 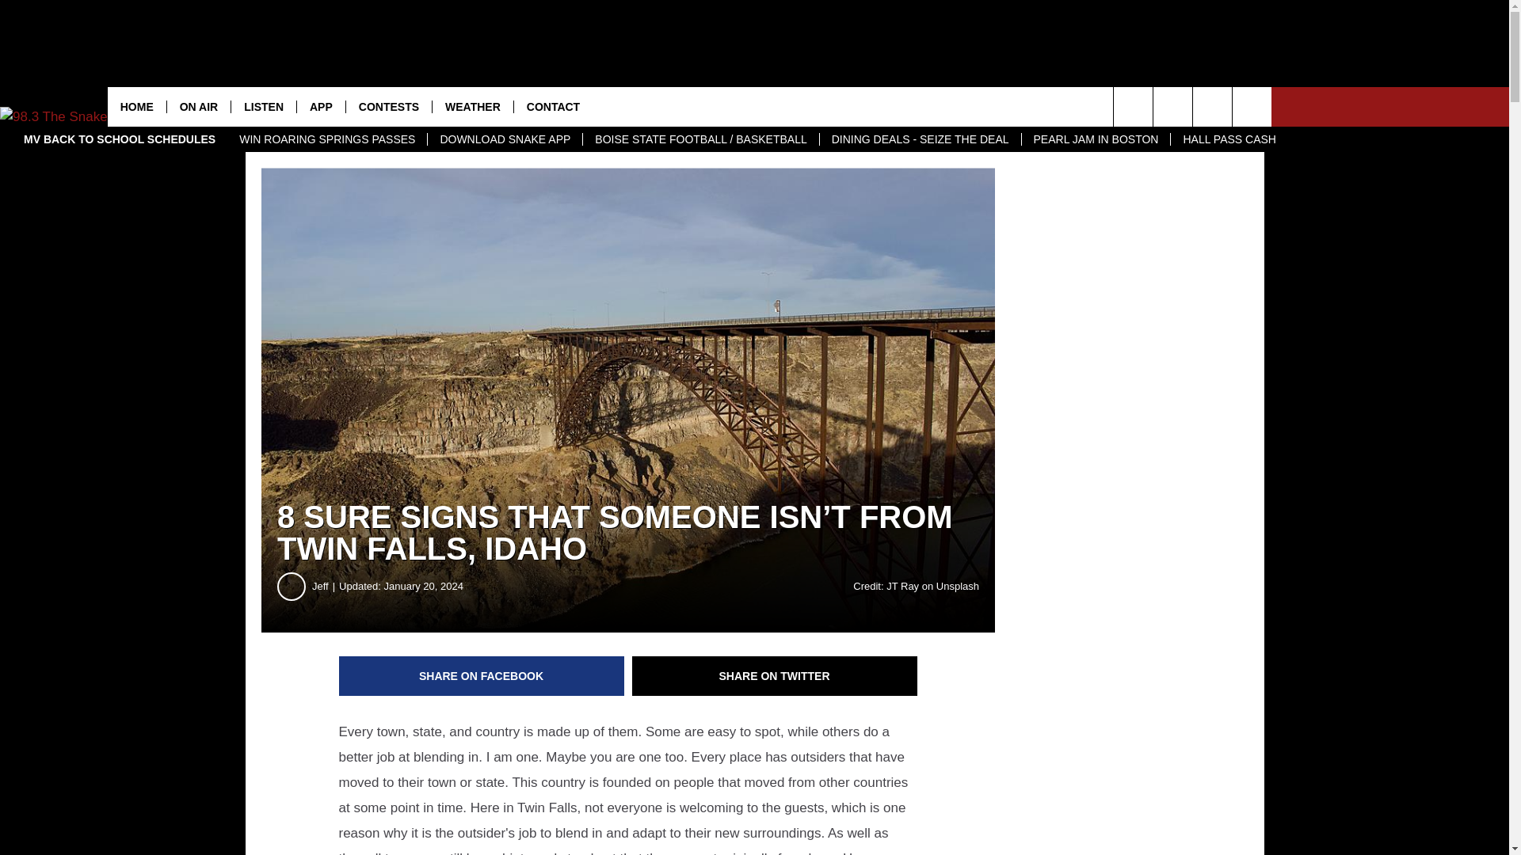 What do you see at coordinates (920, 139) in the screenshot?
I see `DINING DEALS - SEIZE THE DEAL` at bounding box center [920, 139].